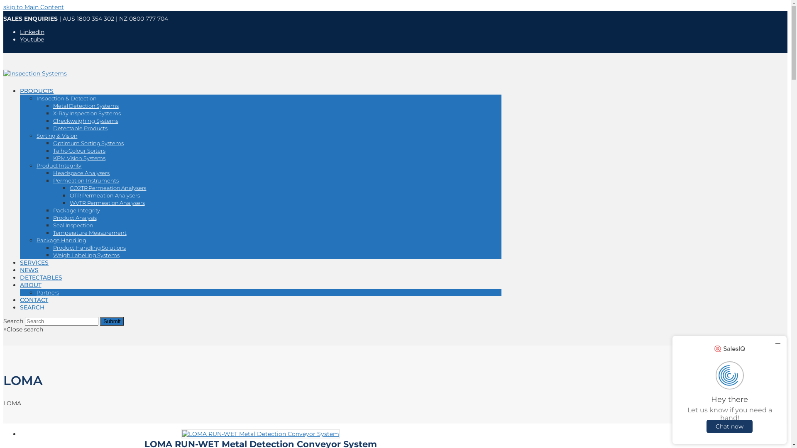  What do you see at coordinates (81, 128) in the screenshot?
I see `Detectable Products` at bounding box center [81, 128].